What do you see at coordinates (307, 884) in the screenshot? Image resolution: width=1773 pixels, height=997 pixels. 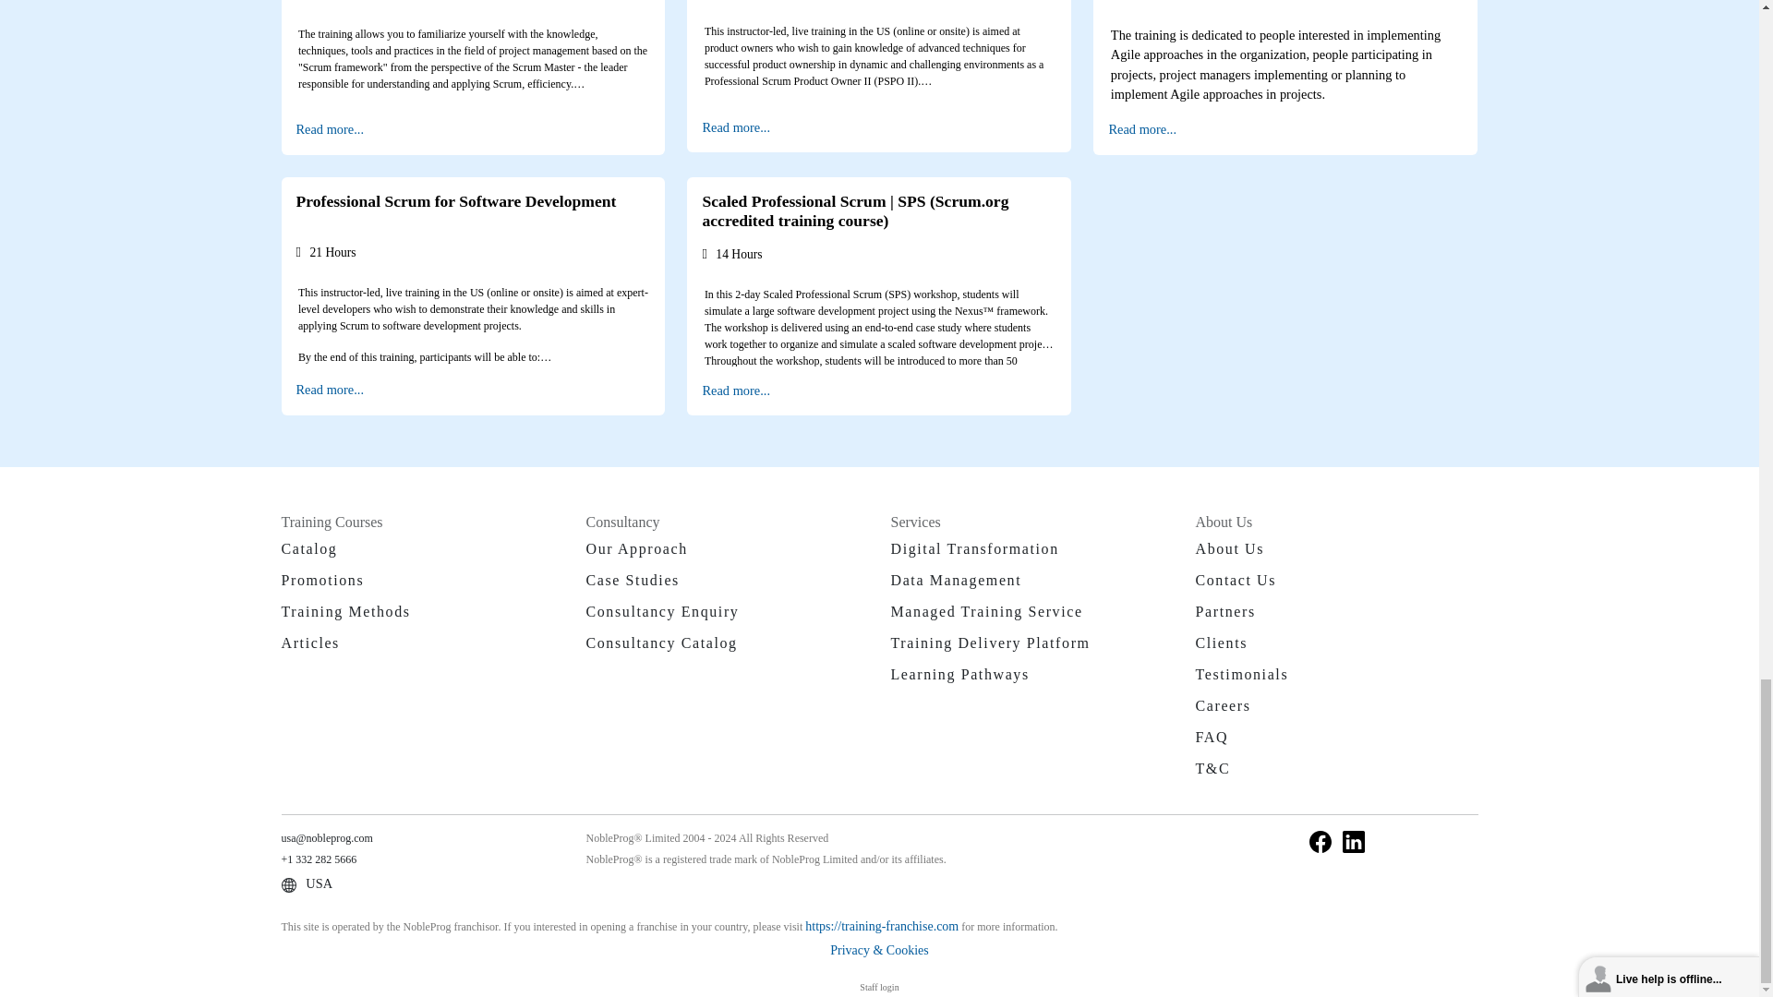 I see `change website country or language` at bounding box center [307, 884].